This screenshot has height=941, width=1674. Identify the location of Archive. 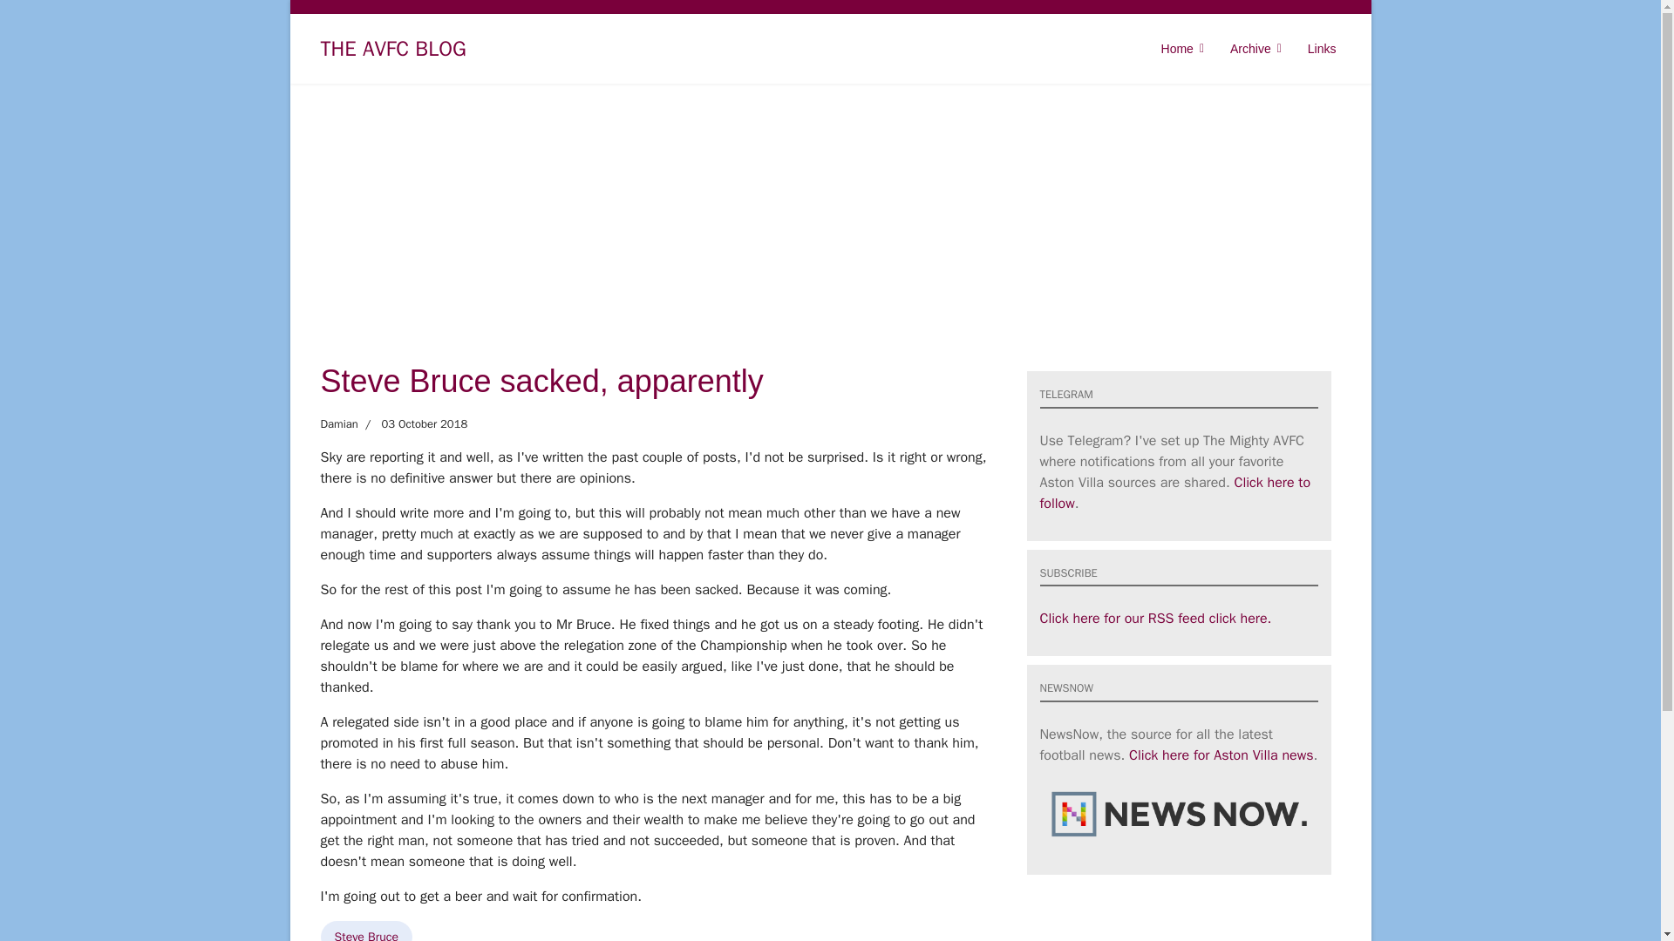
(1255, 49).